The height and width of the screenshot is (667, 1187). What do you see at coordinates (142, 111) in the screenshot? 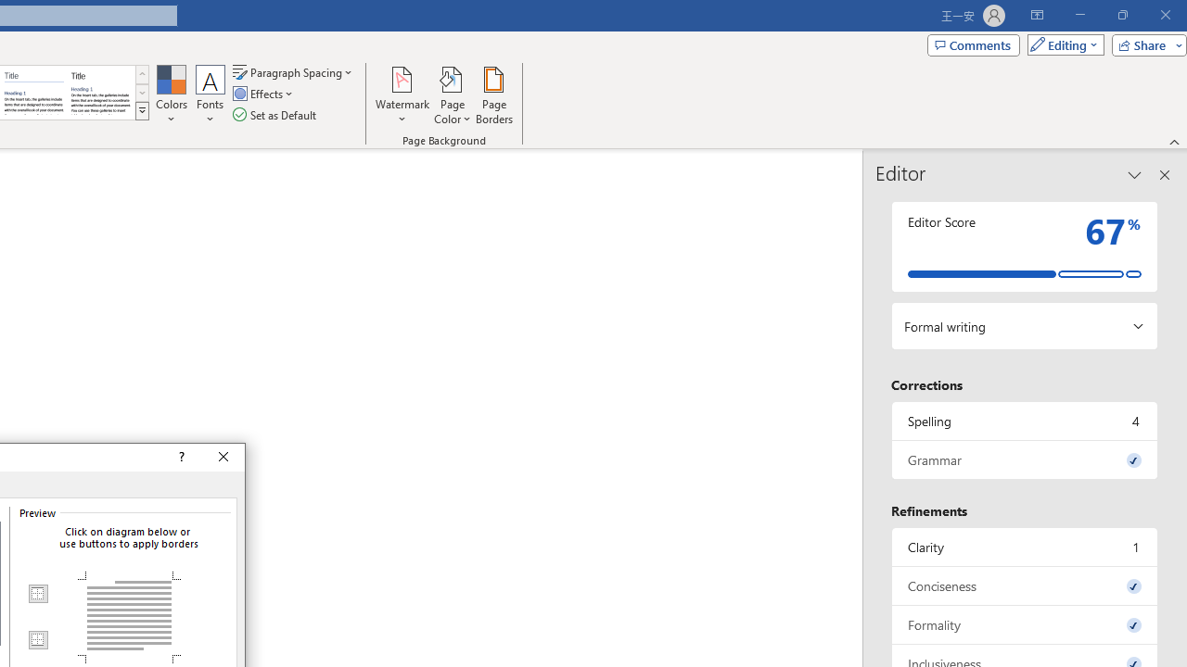
I see `Style Set` at bounding box center [142, 111].